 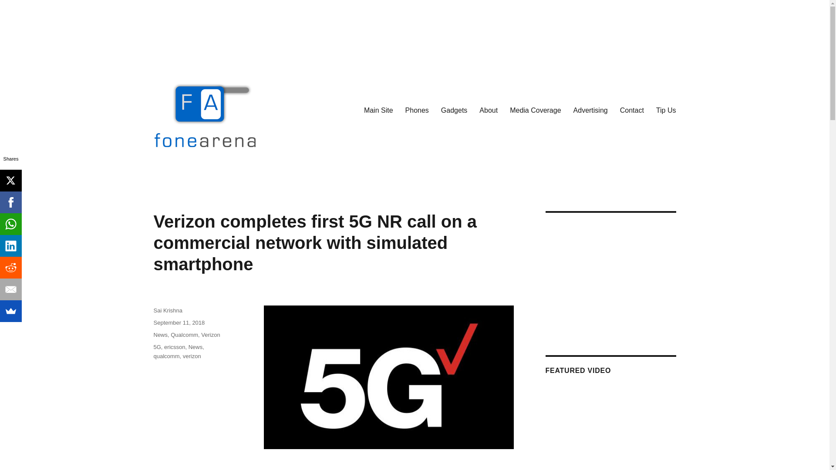 What do you see at coordinates (378, 110) in the screenshot?
I see `Main Site` at bounding box center [378, 110].